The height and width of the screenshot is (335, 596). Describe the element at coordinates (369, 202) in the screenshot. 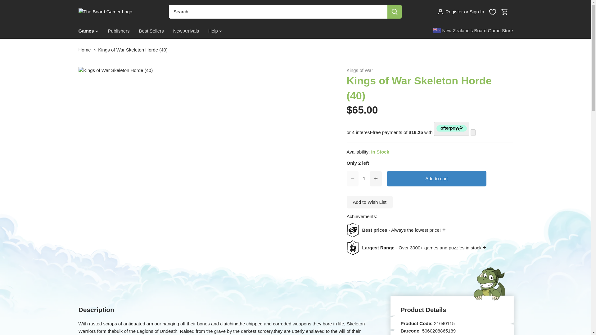

I see `Add to Wish List` at that location.